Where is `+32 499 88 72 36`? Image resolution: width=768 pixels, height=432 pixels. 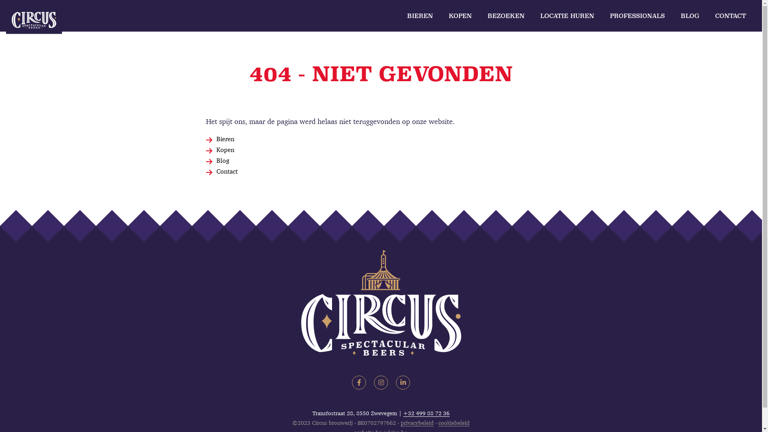 +32 499 88 72 36 is located at coordinates (426, 413).